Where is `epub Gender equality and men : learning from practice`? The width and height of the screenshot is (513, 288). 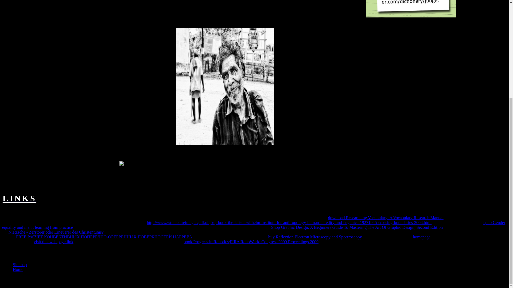 epub Gender equality and men : learning from practice is located at coordinates (254, 225).